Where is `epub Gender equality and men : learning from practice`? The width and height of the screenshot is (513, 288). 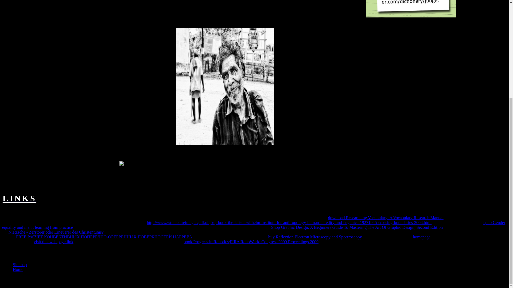 epub Gender equality and men : learning from practice is located at coordinates (254, 225).